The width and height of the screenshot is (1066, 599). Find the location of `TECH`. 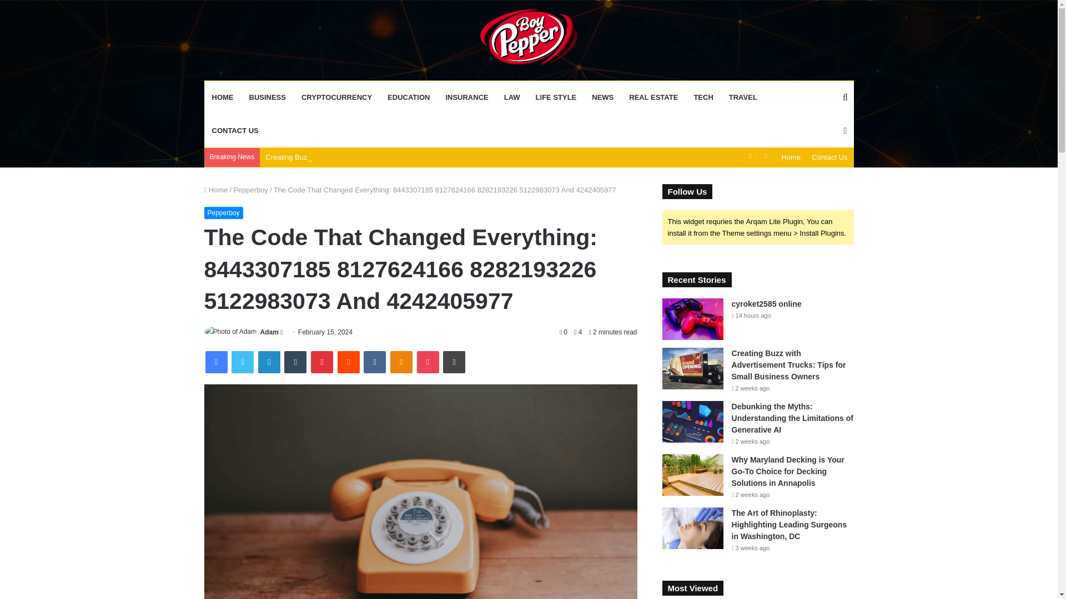

TECH is located at coordinates (703, 98).